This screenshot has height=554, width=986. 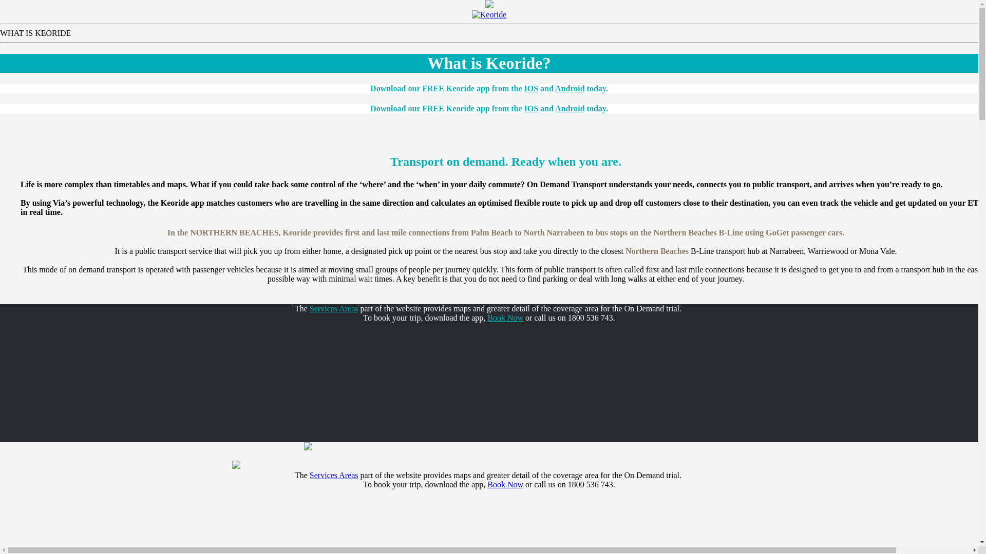 What do you see at coordinates (505, 318) in the screenshot?
I see `Book Now` at bounding box center [505, 318].